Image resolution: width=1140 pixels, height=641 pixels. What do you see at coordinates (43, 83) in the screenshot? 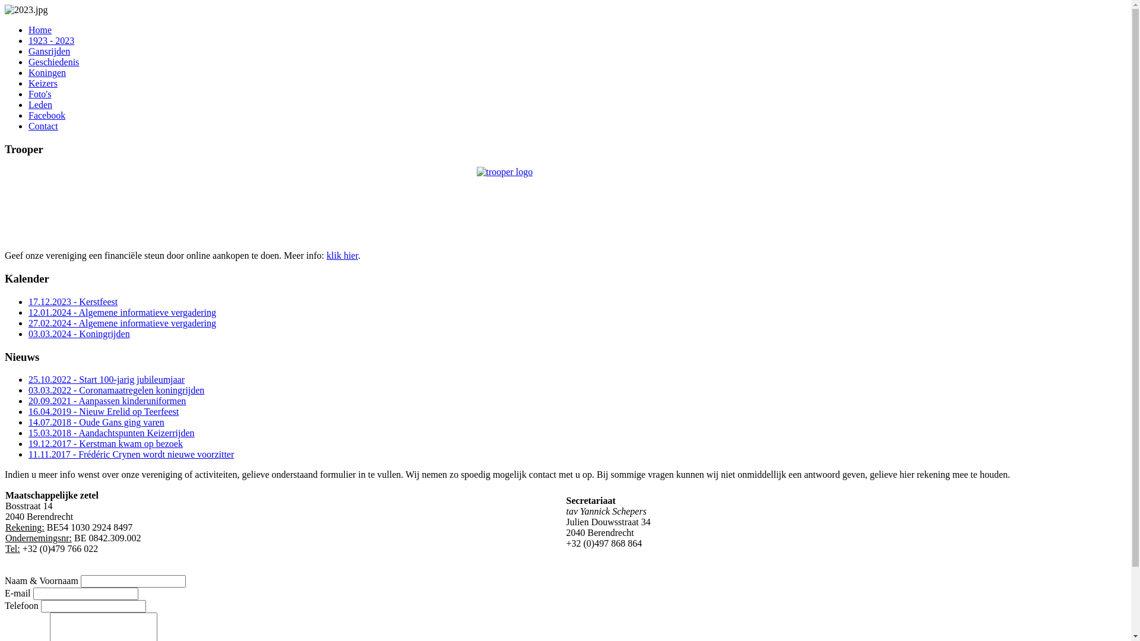
I see `Keizers` at bounding box center [43, 83].